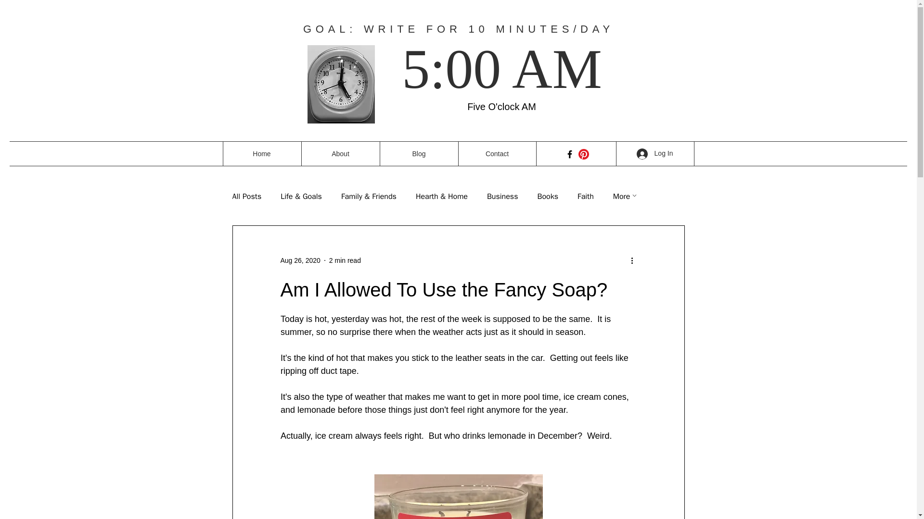  What do you see at coordinates (655, 153) in the screenshot?
I see `Log In` at bounding box center [655, 153].